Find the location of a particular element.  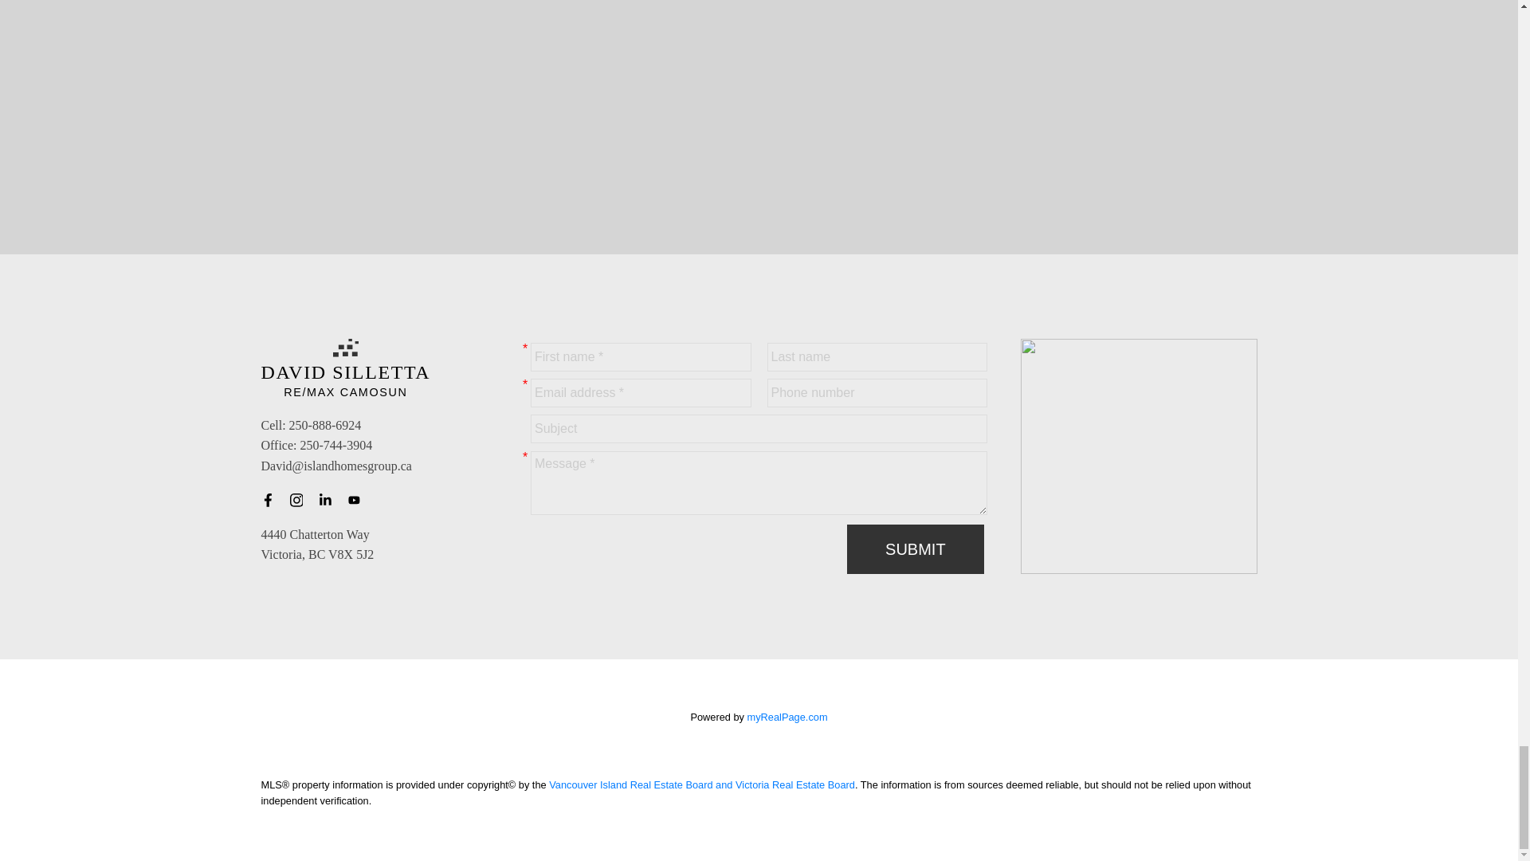

instagram is located at coordinates (301, 501).